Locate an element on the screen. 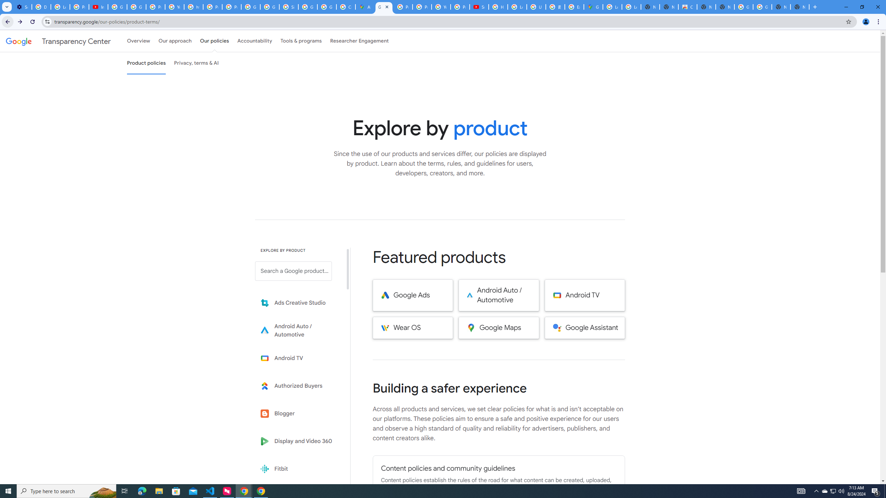 The width and height of the screenshot is (886, 498). Tools & programs is located at coordinates (301, 41).